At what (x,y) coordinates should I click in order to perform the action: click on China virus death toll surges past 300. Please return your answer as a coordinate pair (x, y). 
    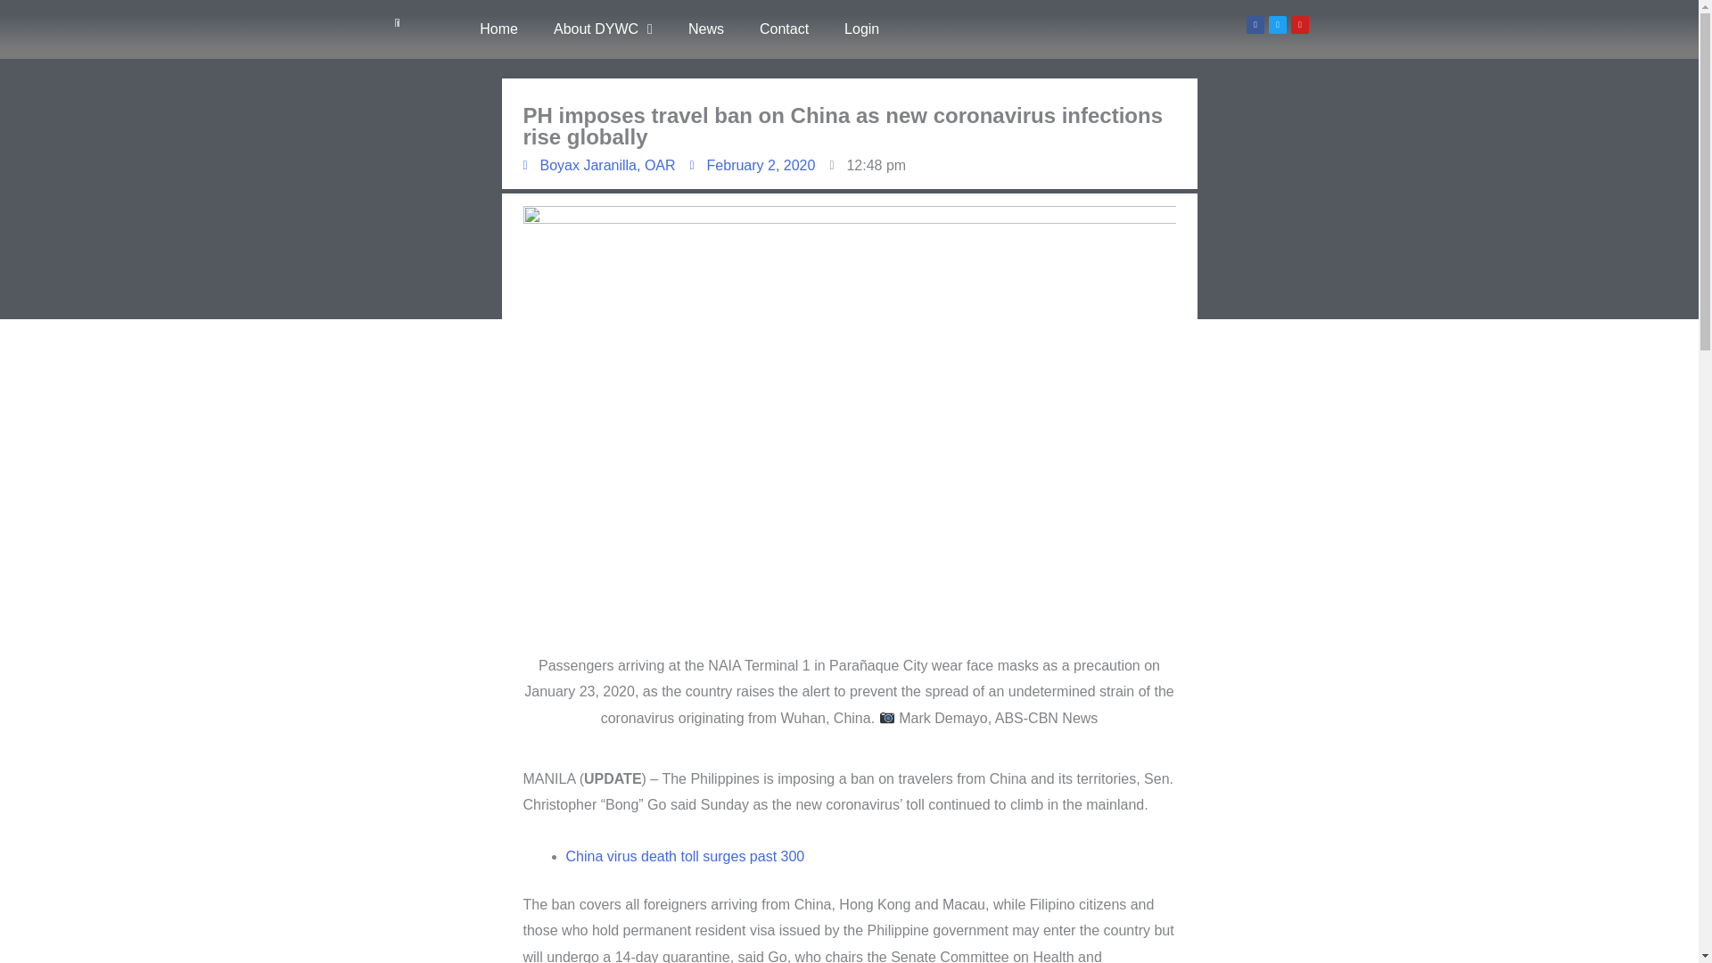
    Looking at the image, I should click on (685, 856).